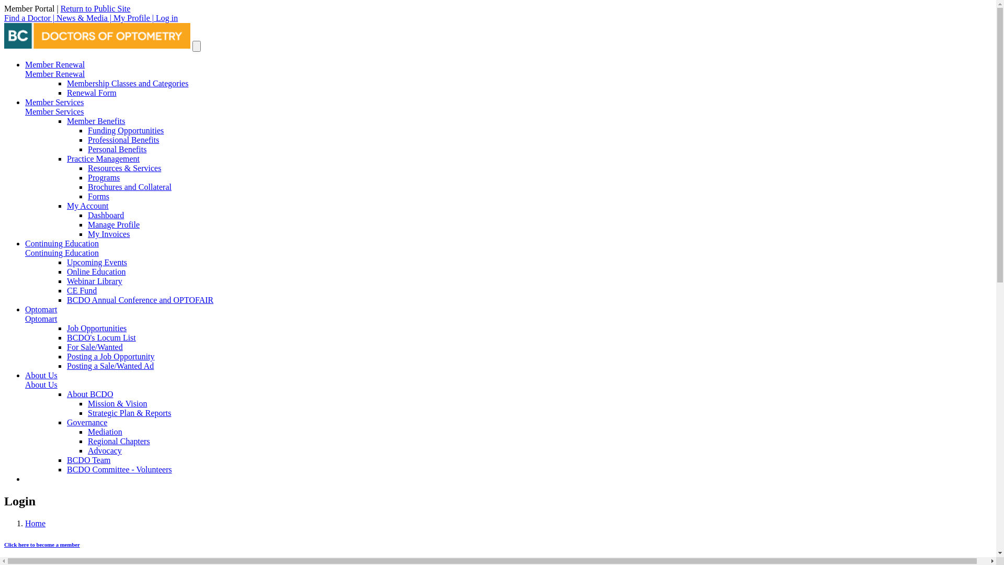 The height and width of the screenshot is (565, 1004). I want to click on Strategic Plan & Reports, so click(130, 413).